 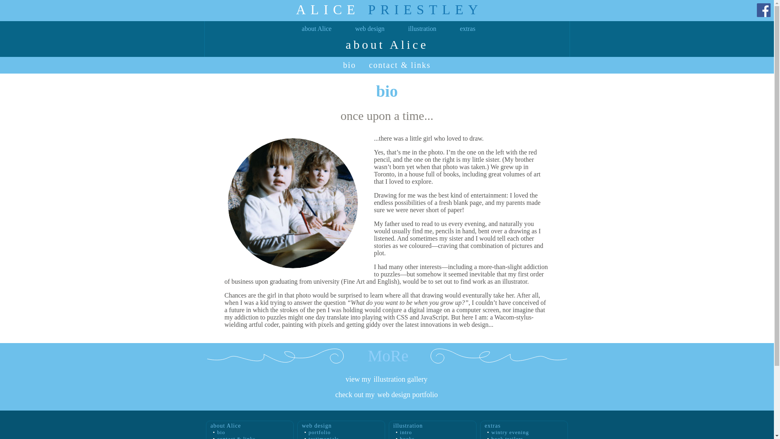 I want to click on about Alice, so click(x=316, y=28).